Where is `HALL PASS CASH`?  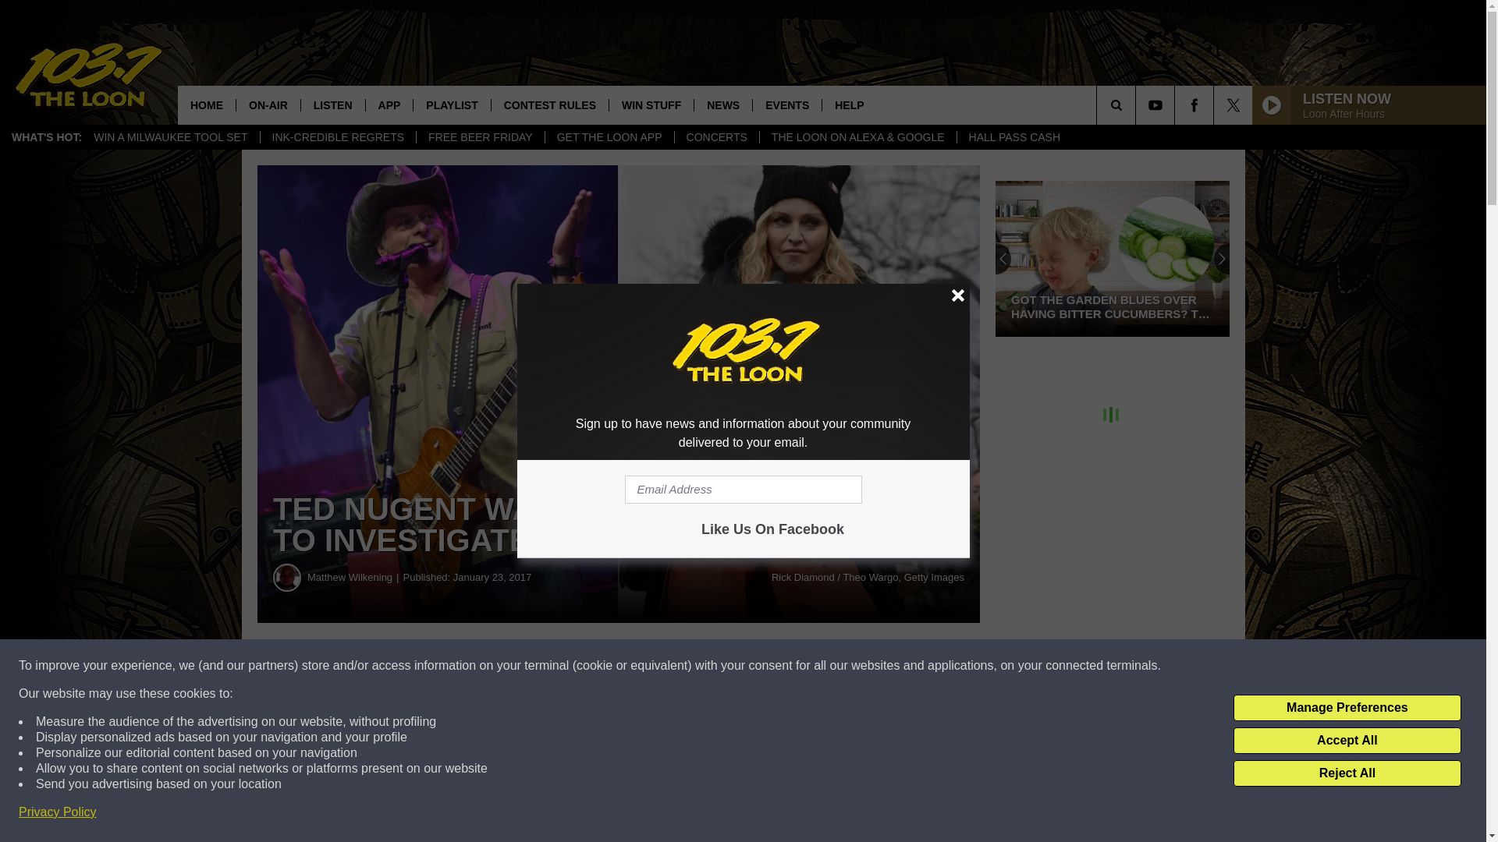 HALL PASS CASH is located at coordinates (1014, 137).